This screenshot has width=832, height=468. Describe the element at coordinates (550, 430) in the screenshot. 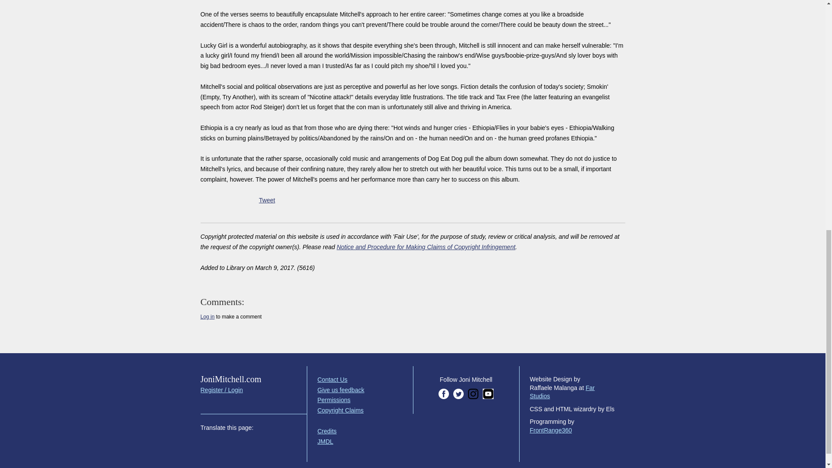

I see `FrontRange360` at that location.